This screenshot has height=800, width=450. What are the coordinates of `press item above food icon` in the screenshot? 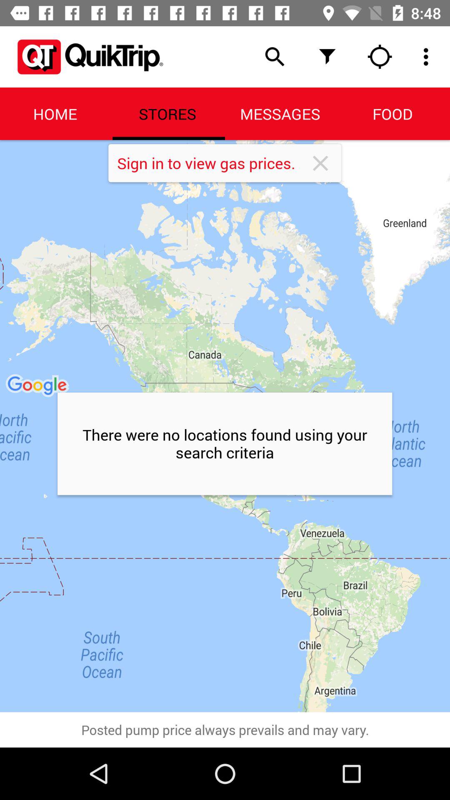 It's located at (380, 57).